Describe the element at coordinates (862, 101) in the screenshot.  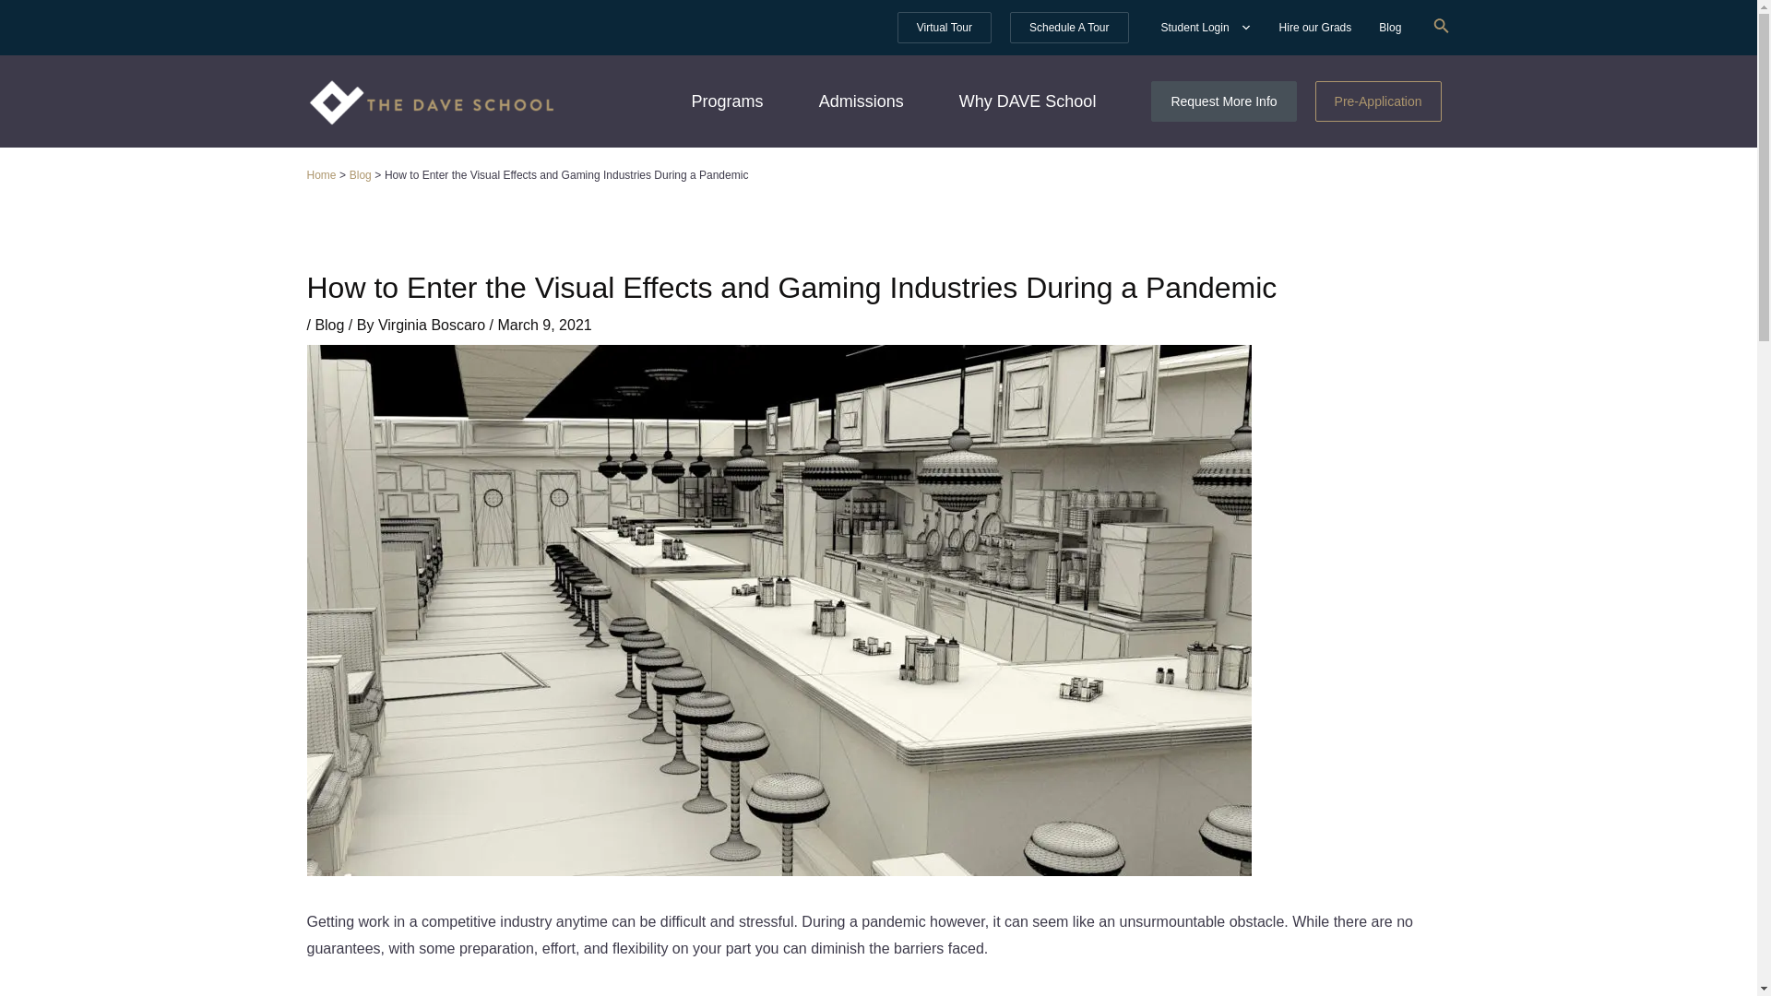
I see `Admissions` at that location.